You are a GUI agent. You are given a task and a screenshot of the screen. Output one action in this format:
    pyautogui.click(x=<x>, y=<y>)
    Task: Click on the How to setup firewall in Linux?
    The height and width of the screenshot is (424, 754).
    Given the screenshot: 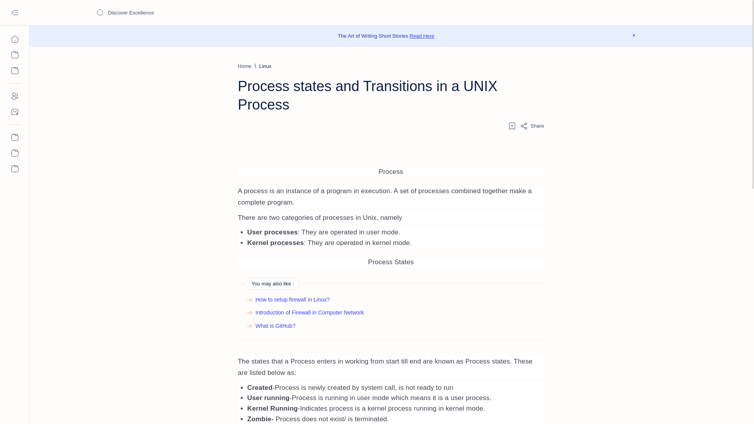 What is the action you would take?
    pyautogui.click(x=292, y=299)
    